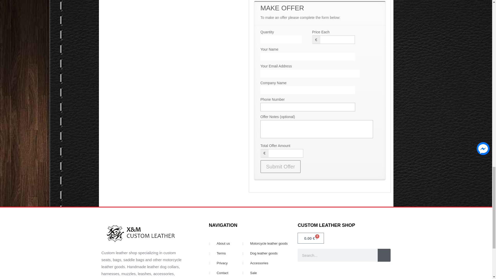 The image size is (496, 279). I want to click on Submit Offer, so click(281, 166).